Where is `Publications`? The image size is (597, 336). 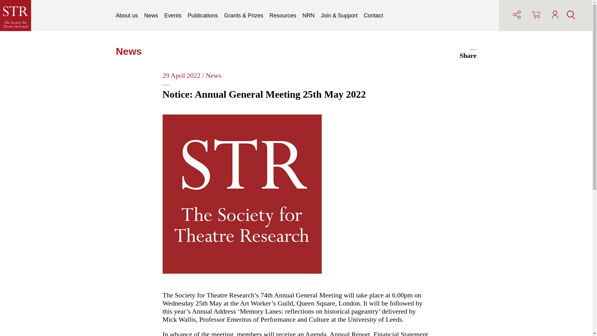 Publications is located at coordinates (203, 16).